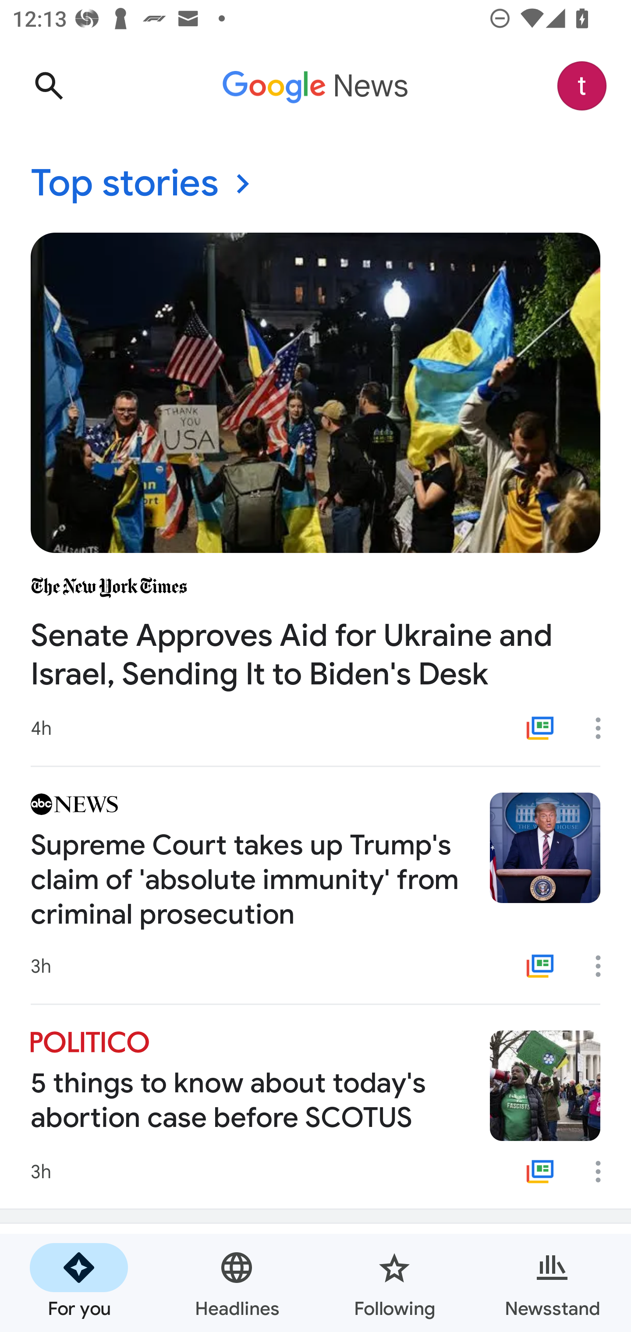  Describe the element at coordinates (49, 86) in the screenshot. I see `Search` at that location.